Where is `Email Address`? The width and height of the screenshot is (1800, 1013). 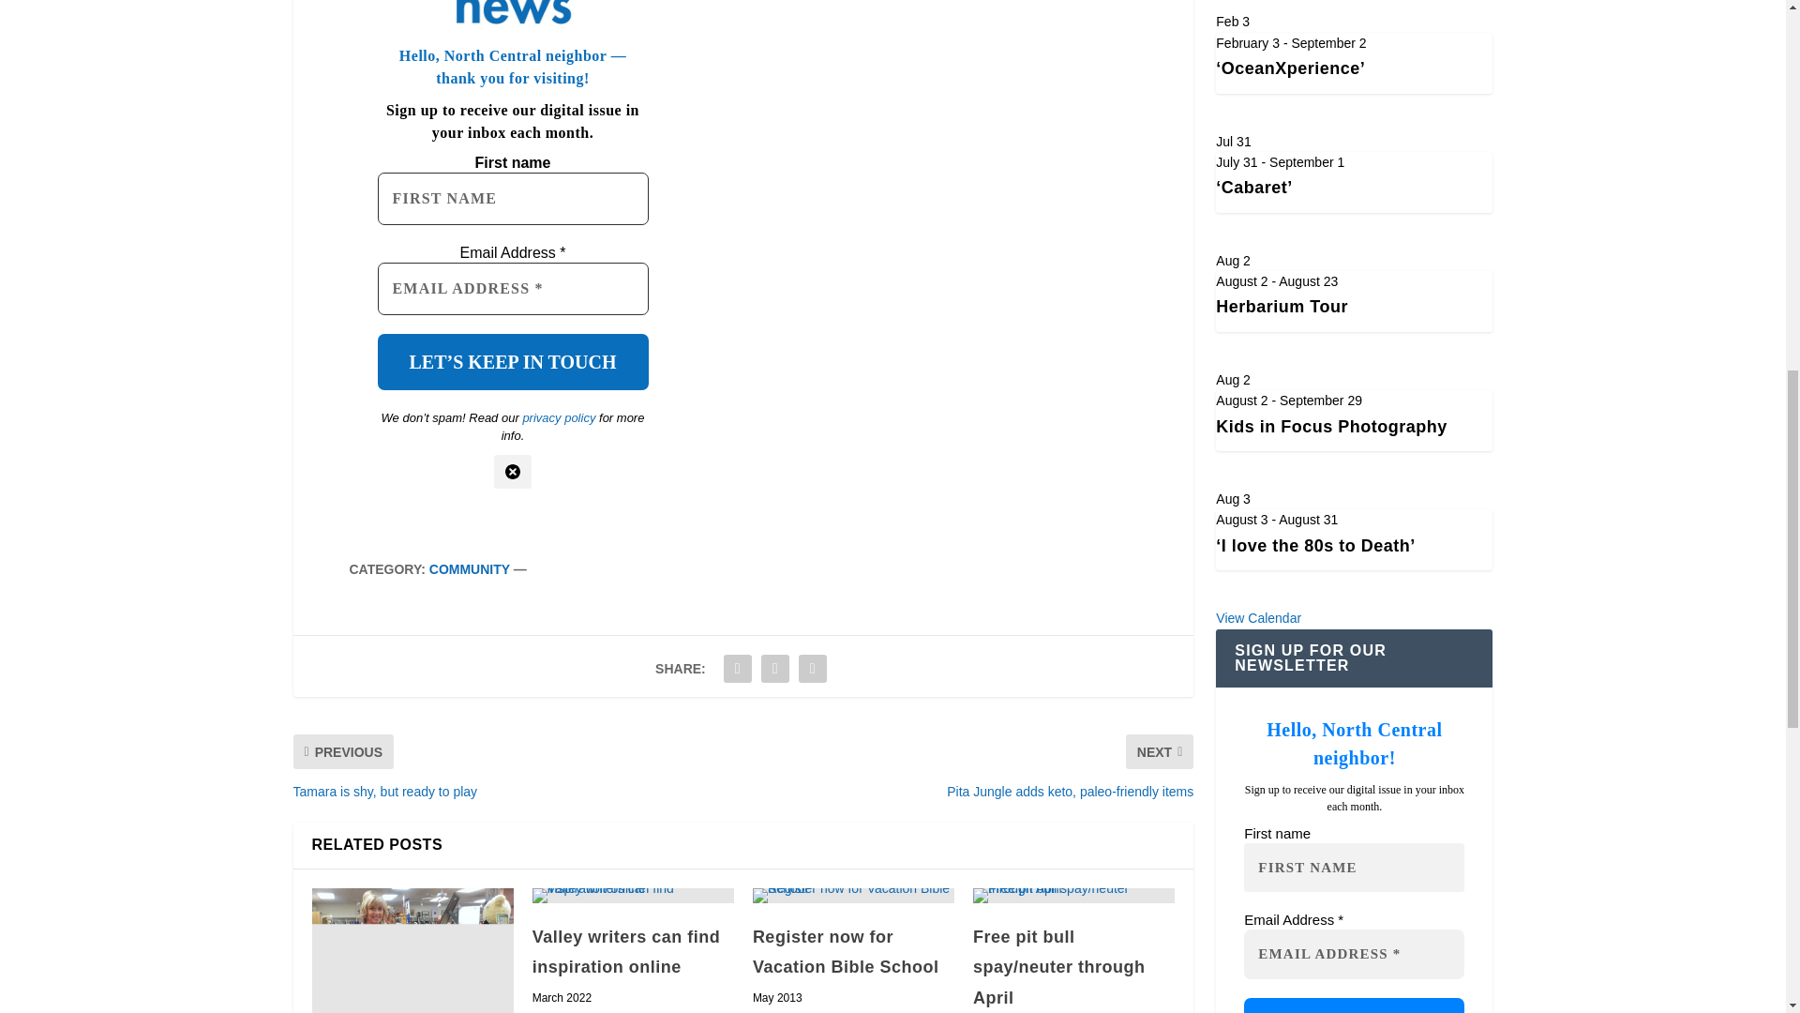 Email Address is located at coordinates (512, 288).